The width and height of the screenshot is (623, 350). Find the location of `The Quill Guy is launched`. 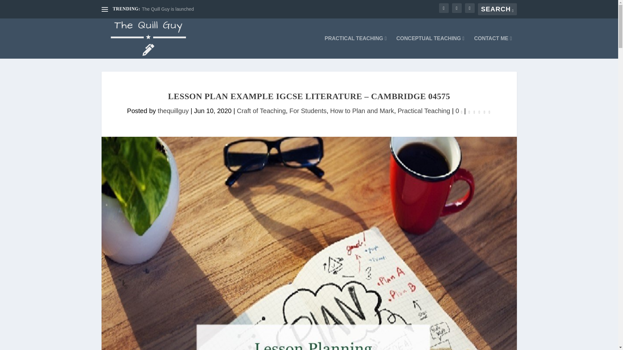

The Quill Guy is launched is located at coordinates (168, 9).